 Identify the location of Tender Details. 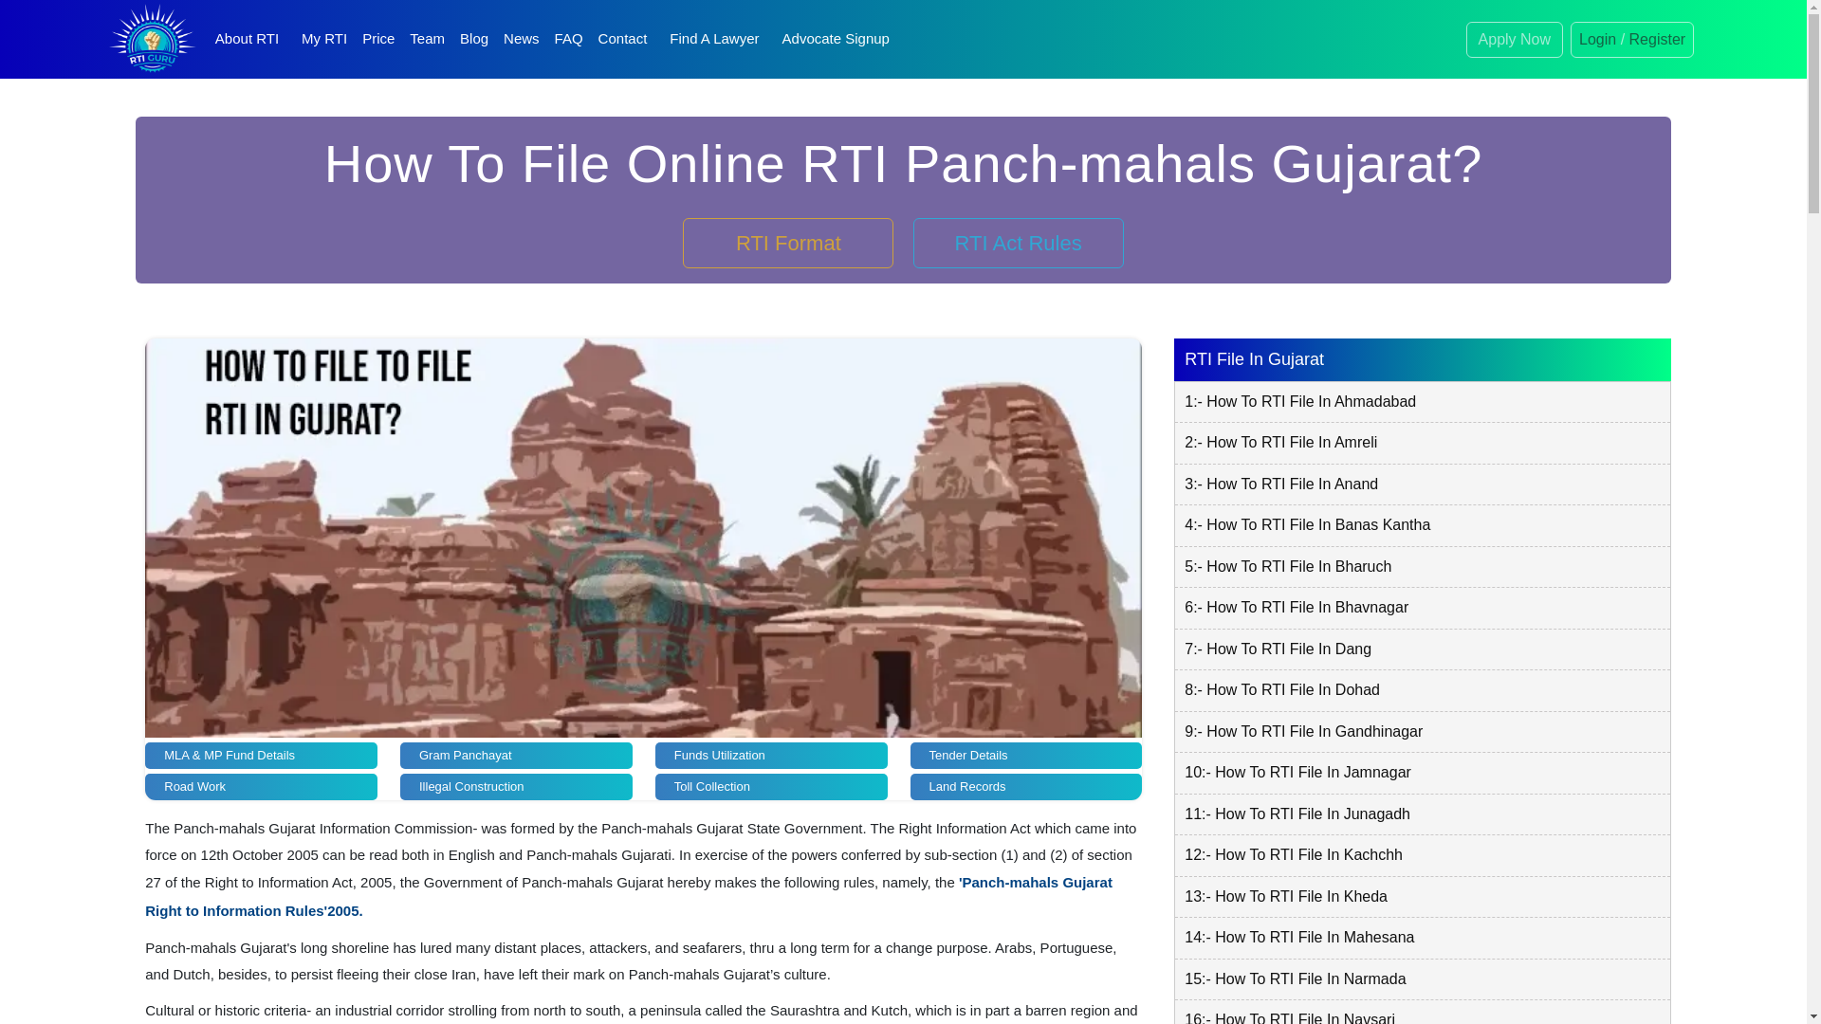
(1026, 756).